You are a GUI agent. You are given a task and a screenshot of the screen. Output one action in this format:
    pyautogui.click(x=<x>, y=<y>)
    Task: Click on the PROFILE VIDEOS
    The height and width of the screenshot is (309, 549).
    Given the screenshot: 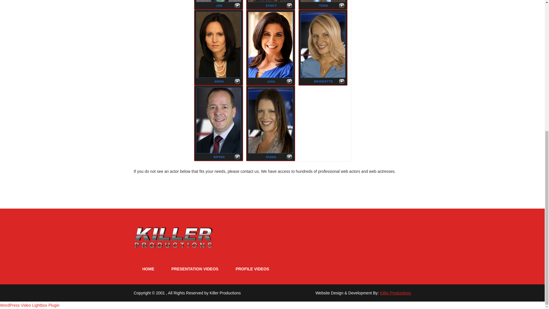 What is the action you would take?
    pyautogui.click(x=252, y=269)
    